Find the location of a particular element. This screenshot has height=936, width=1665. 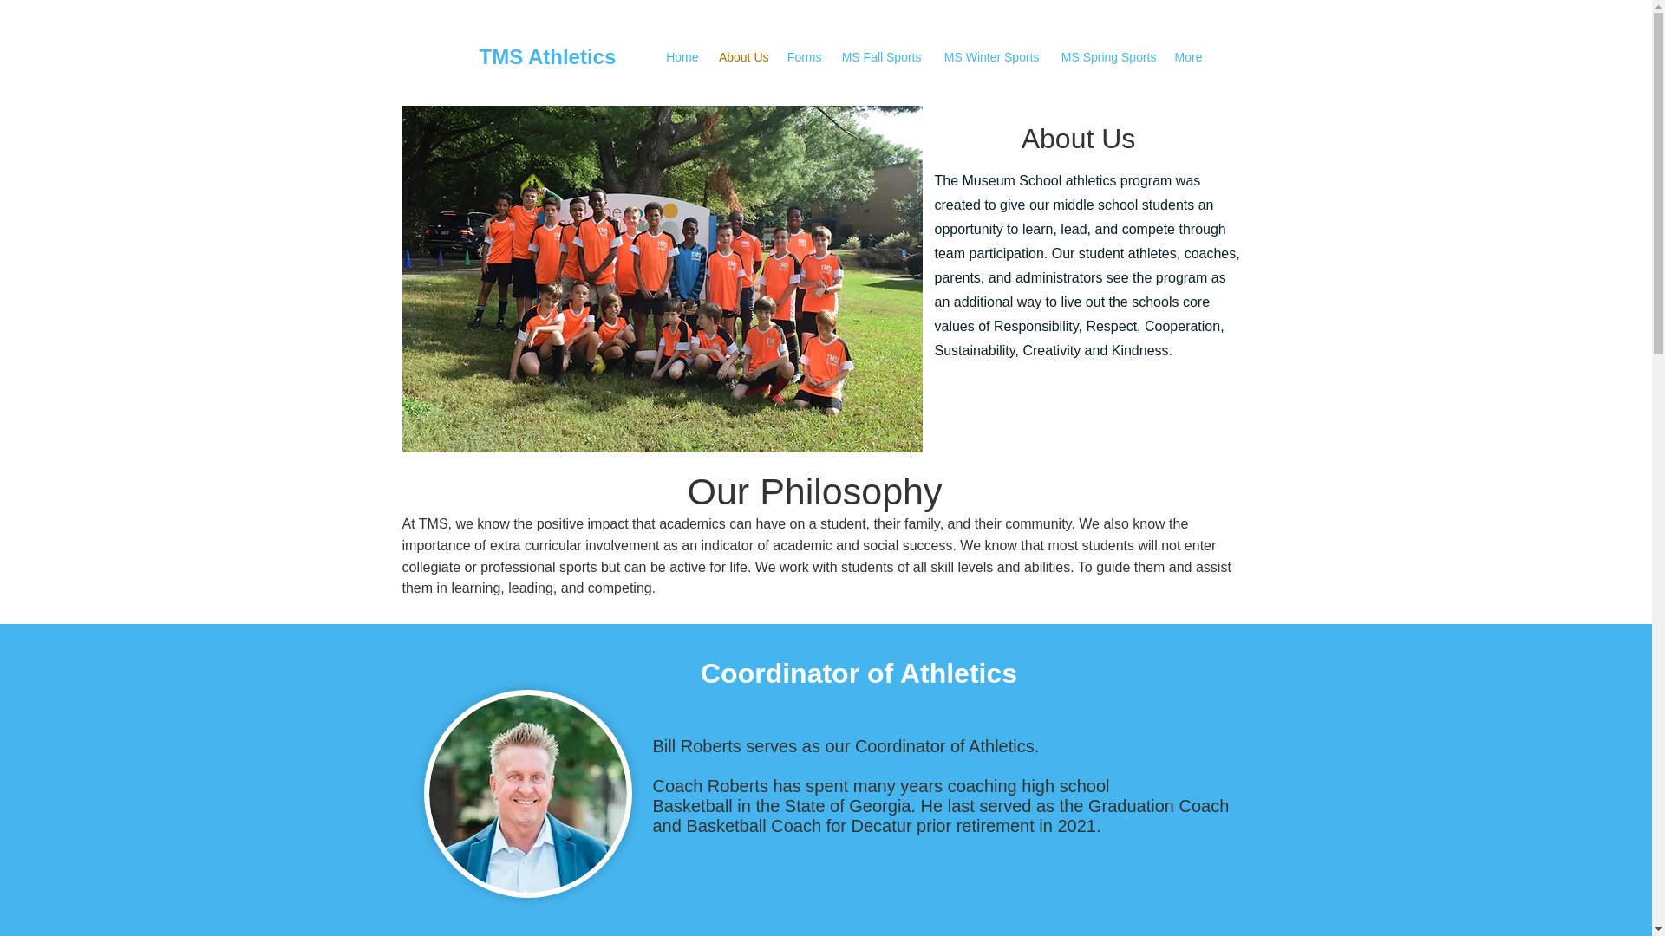

Forms is located at coordinates (803, 57).